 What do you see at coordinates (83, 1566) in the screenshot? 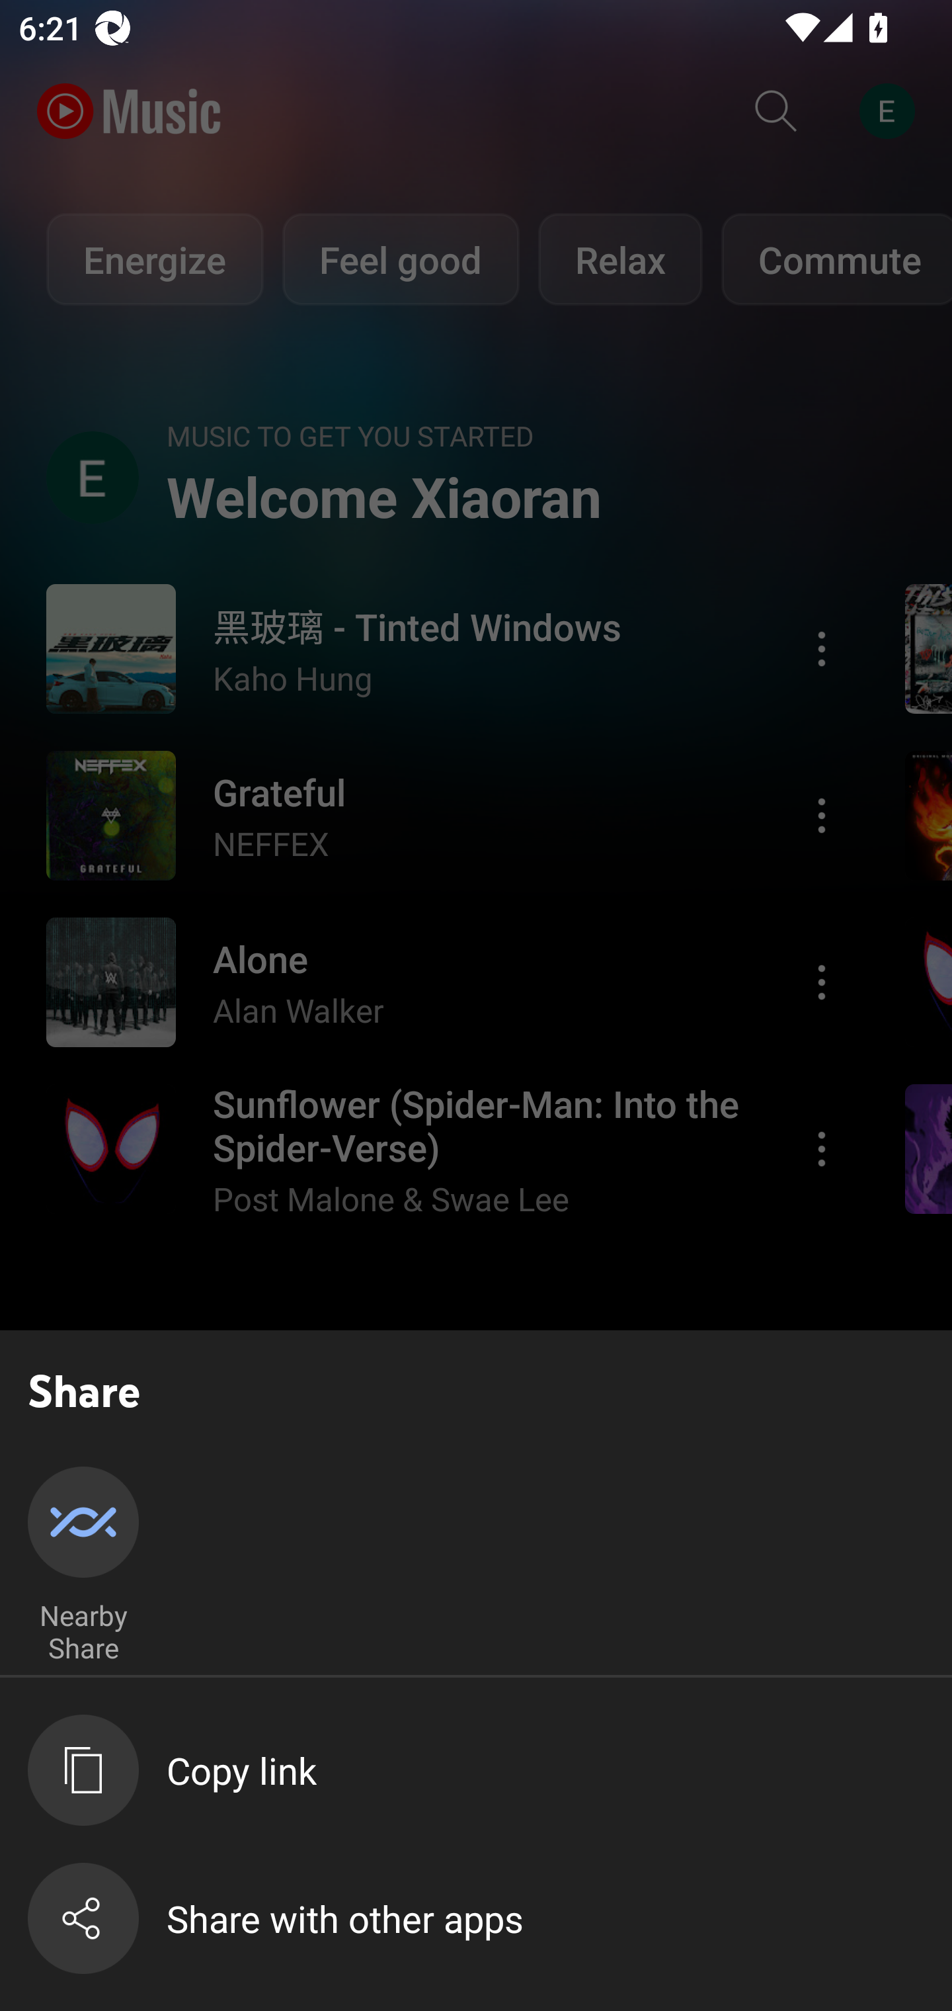
I see `Nearby Share` at bounding box center [83, 1566].